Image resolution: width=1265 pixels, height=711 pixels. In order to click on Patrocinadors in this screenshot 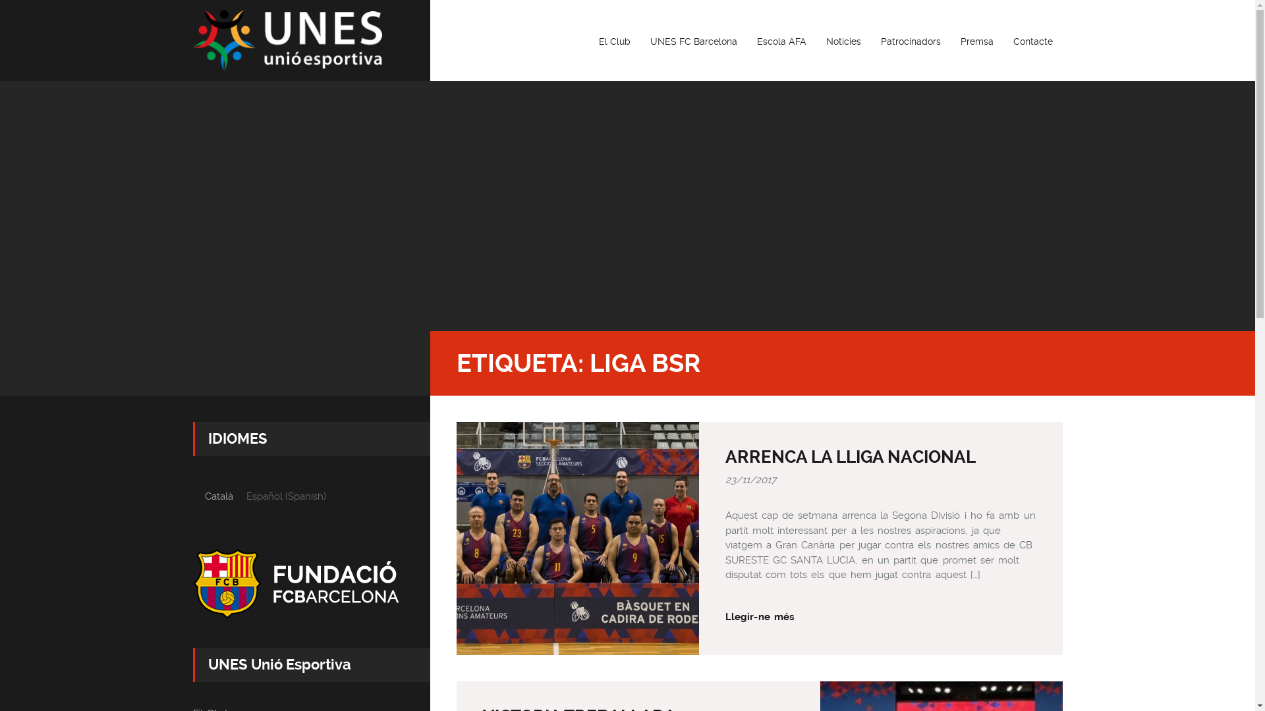, I will do `click(911, 41)`.